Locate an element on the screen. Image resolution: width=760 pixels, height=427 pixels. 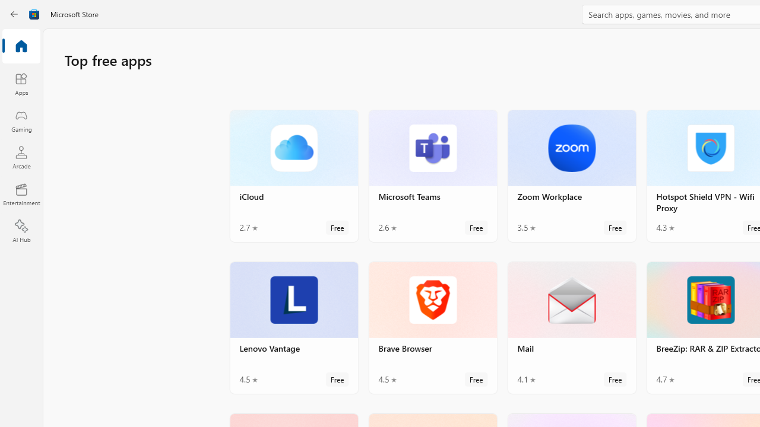
Gaming is located at coordinates (21, 120).